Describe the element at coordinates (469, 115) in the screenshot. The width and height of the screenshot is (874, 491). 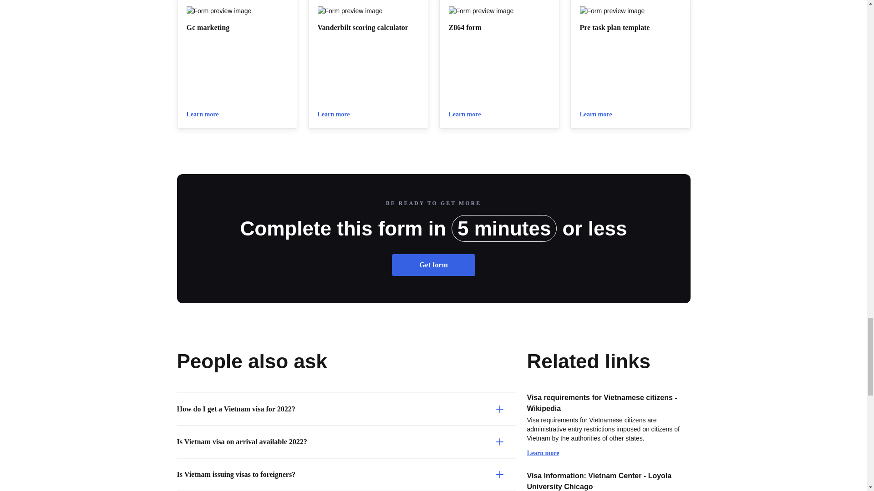
I see `Learn more` at that location.